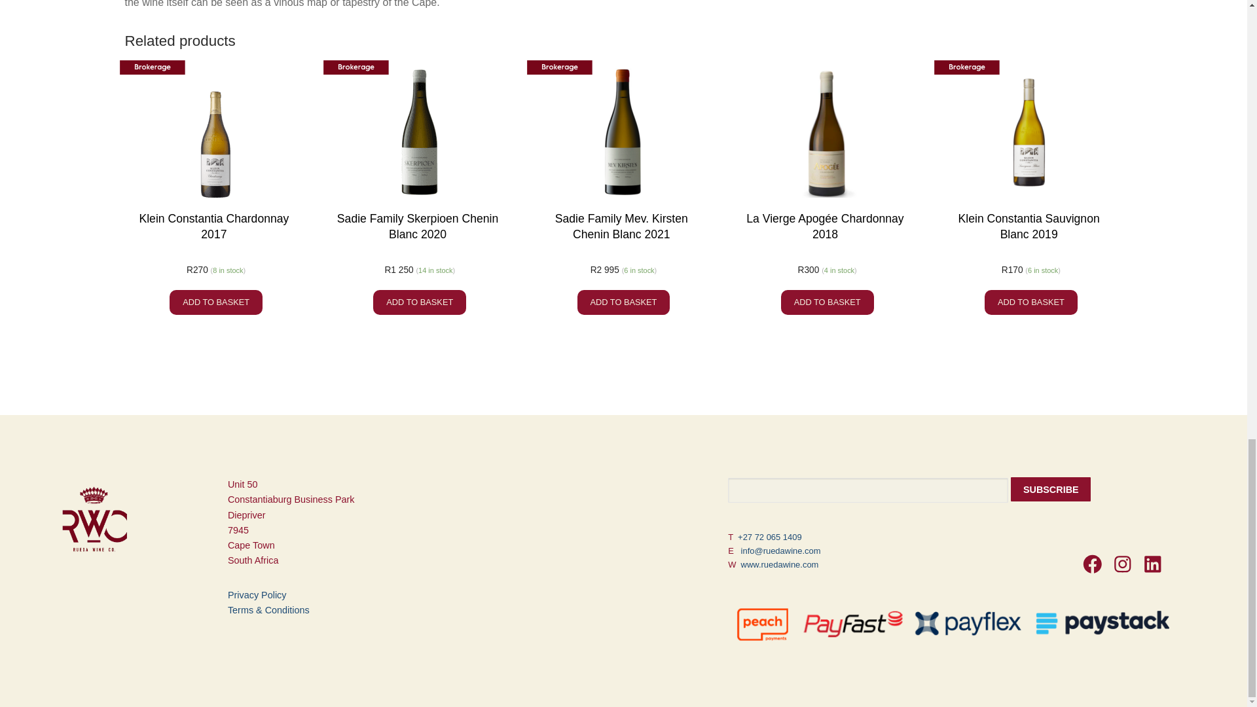 The height and width of the screenshot is (707, 1257). Describe the element at coordinates (1050, 489) in the screenshot. I see `Subscribe` at that location.